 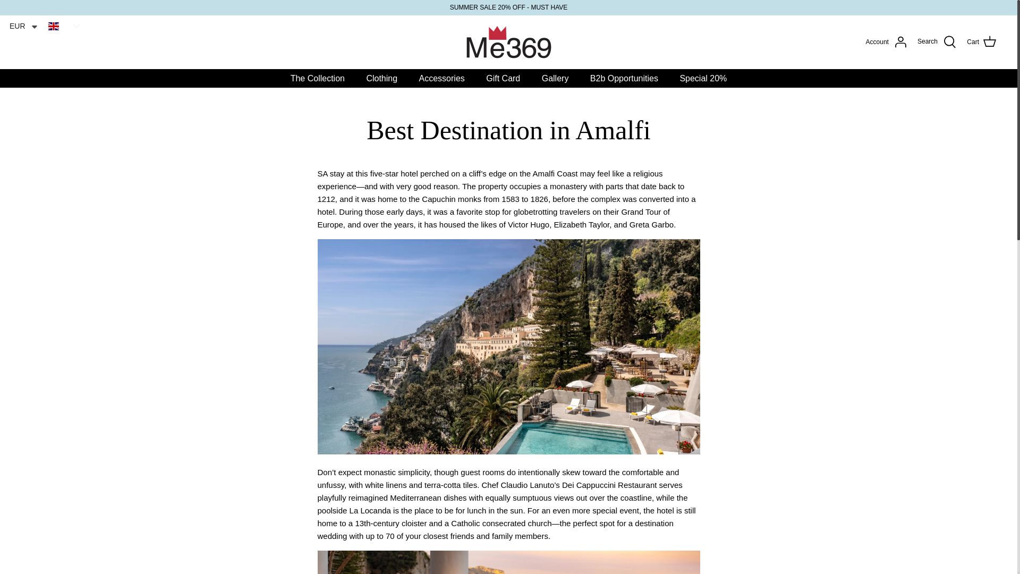 I want to click on Cart, so click(x=982, y=41).